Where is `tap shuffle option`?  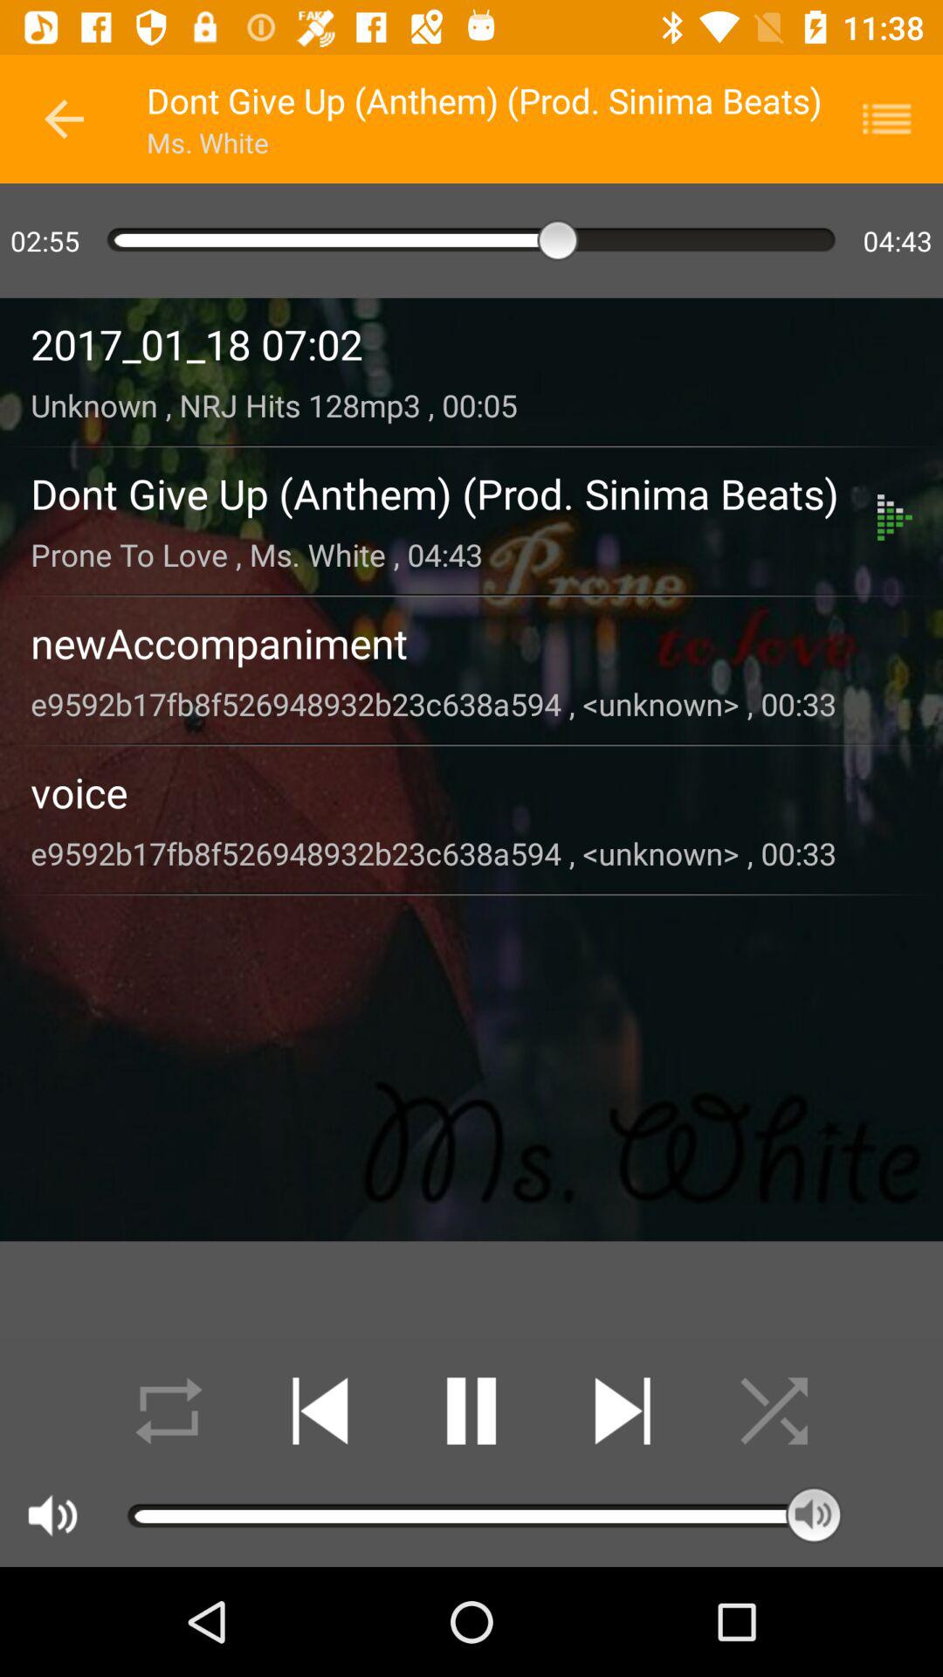 tap shuffle option is located at coordinates (774, 1411).